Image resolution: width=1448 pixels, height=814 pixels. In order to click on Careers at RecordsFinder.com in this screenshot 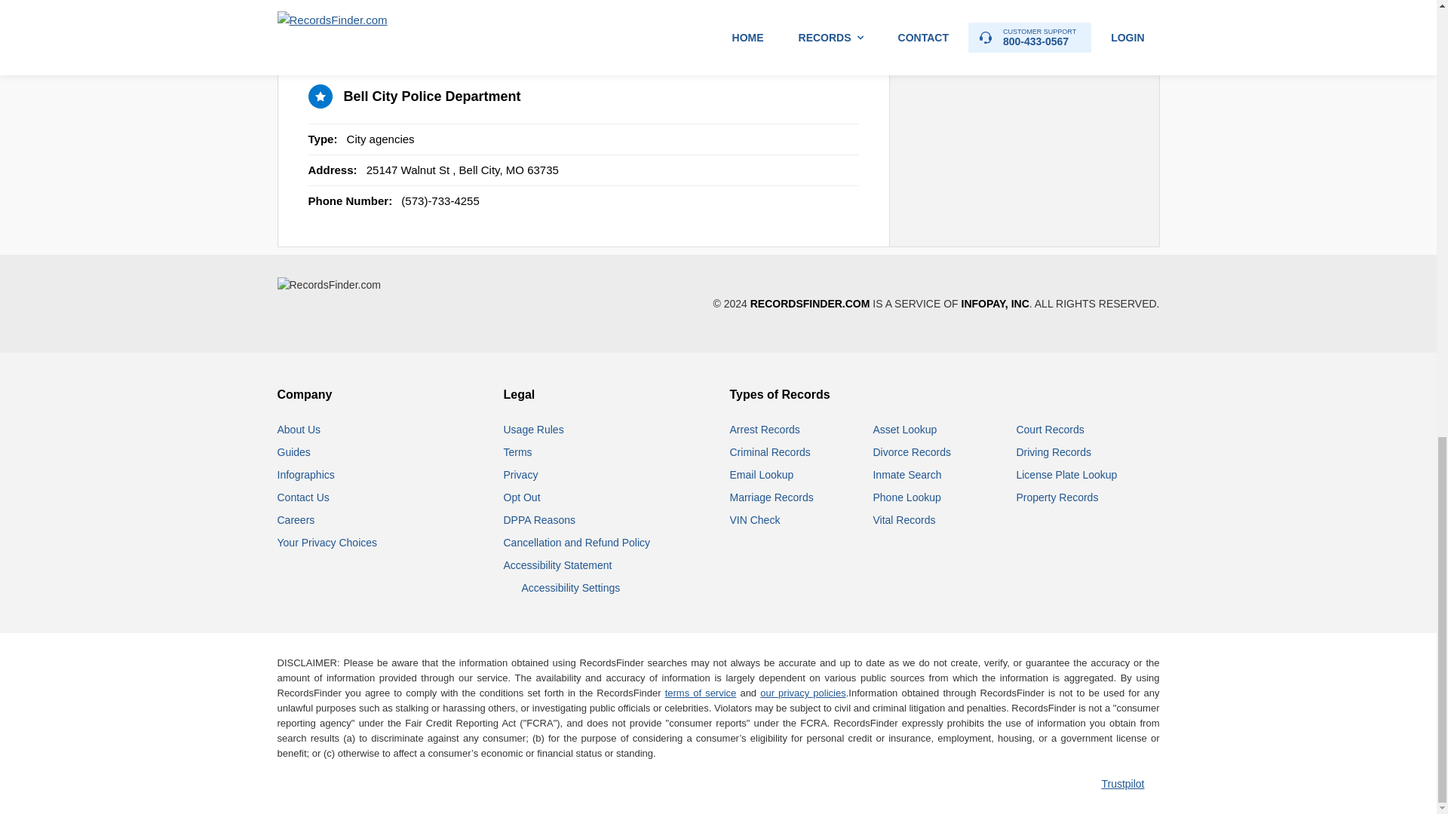, I will do `click(296, 519)`.